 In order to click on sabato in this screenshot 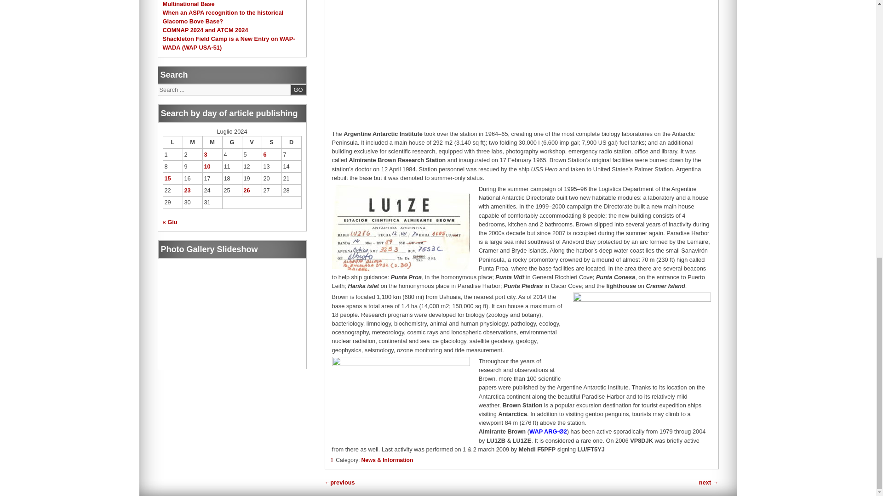, I will do `click(271, 142)`.